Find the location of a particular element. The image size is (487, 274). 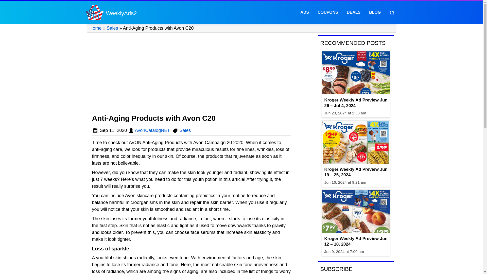

WeeklyAds2 is located at coordinates (121, 14).